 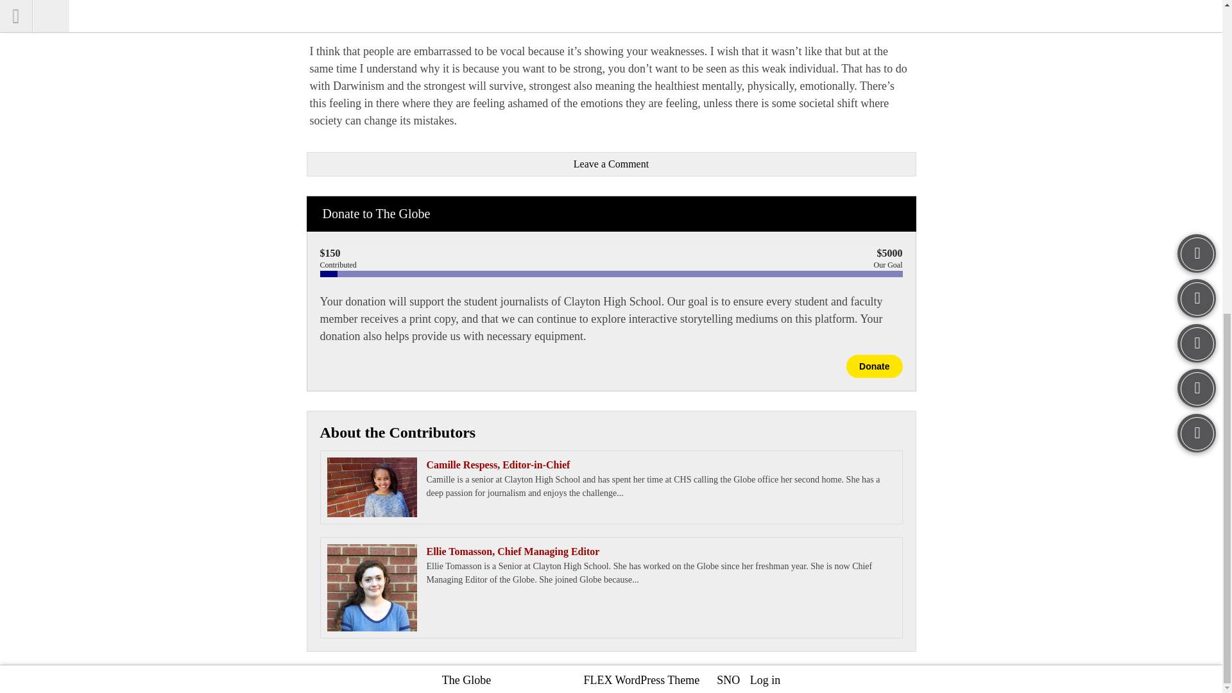 I want to click on SNO, so click(x=728, y=680).